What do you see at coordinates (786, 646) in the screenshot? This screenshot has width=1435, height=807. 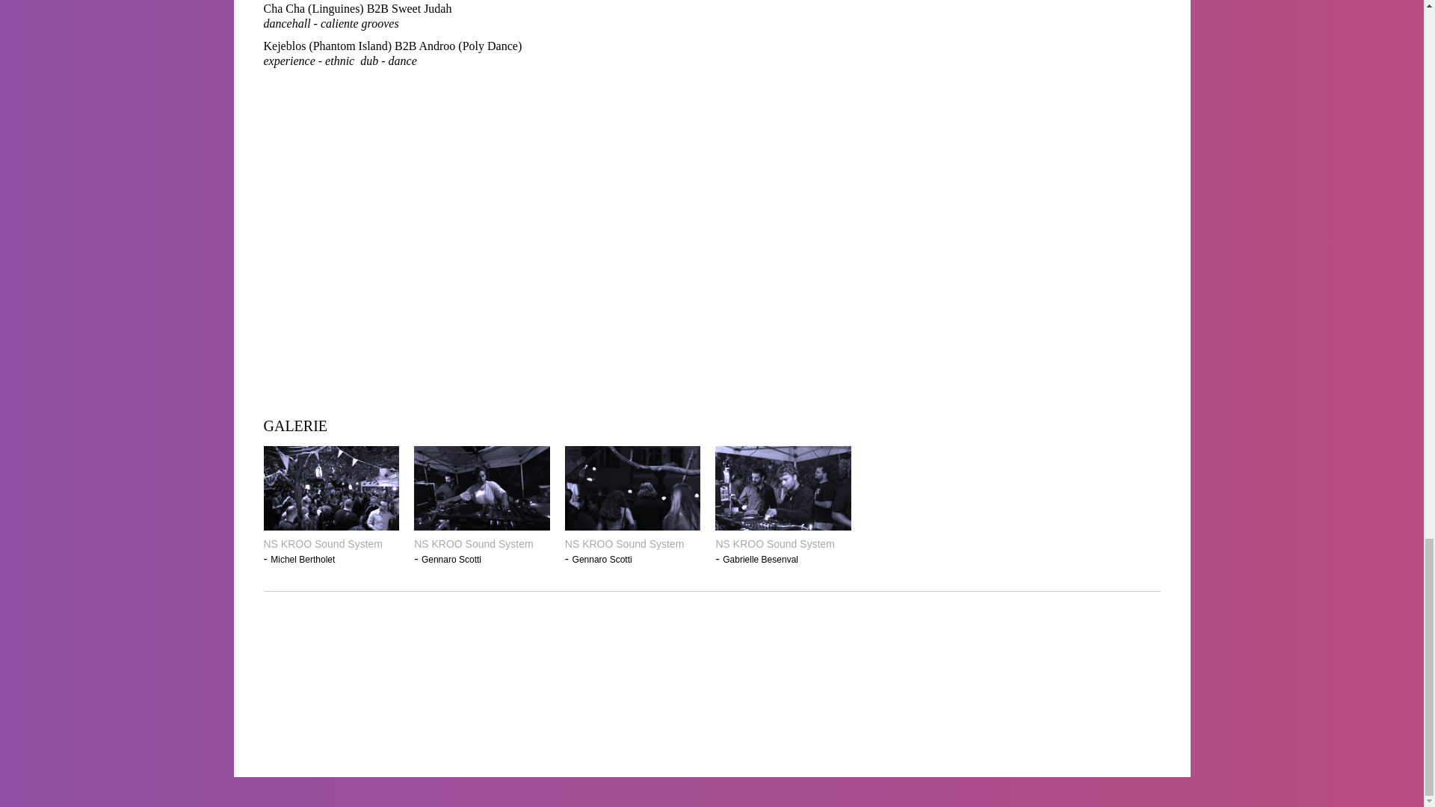 I see `Parking Riponne` at bounding box center [786, 646].